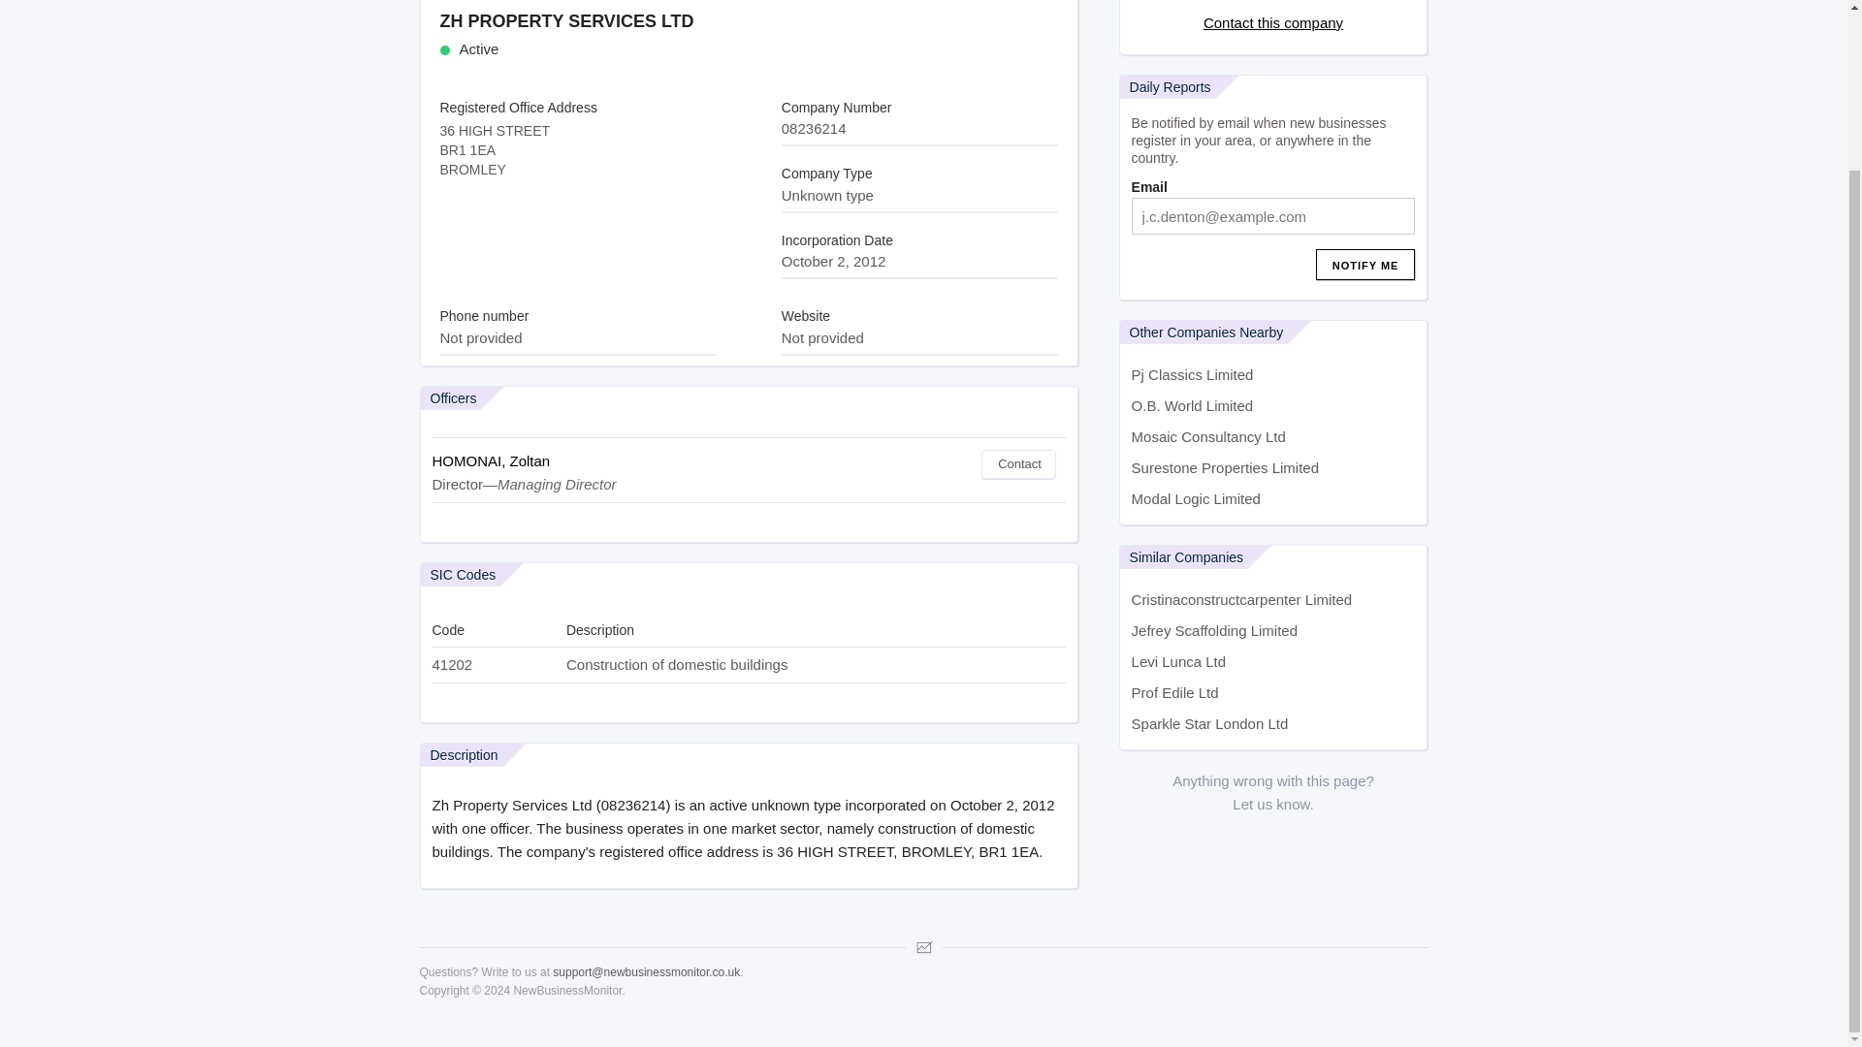  What do you see at coordinates (1274, 661) in the screenshot?
I see `Levi Lunca Ltd` at bounding box center [1274, 661].